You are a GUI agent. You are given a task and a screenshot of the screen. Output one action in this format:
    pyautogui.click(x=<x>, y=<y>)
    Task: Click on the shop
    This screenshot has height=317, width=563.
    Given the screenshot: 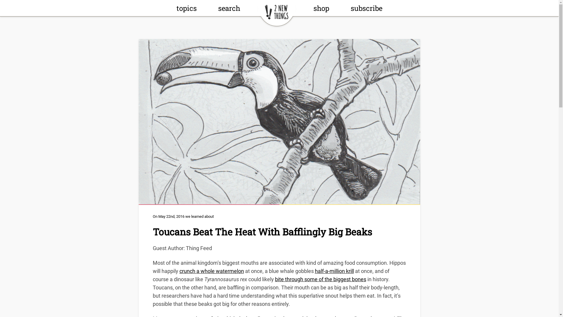 What is the action you would take?
    pyautogui.click(x=321, y=10)
    